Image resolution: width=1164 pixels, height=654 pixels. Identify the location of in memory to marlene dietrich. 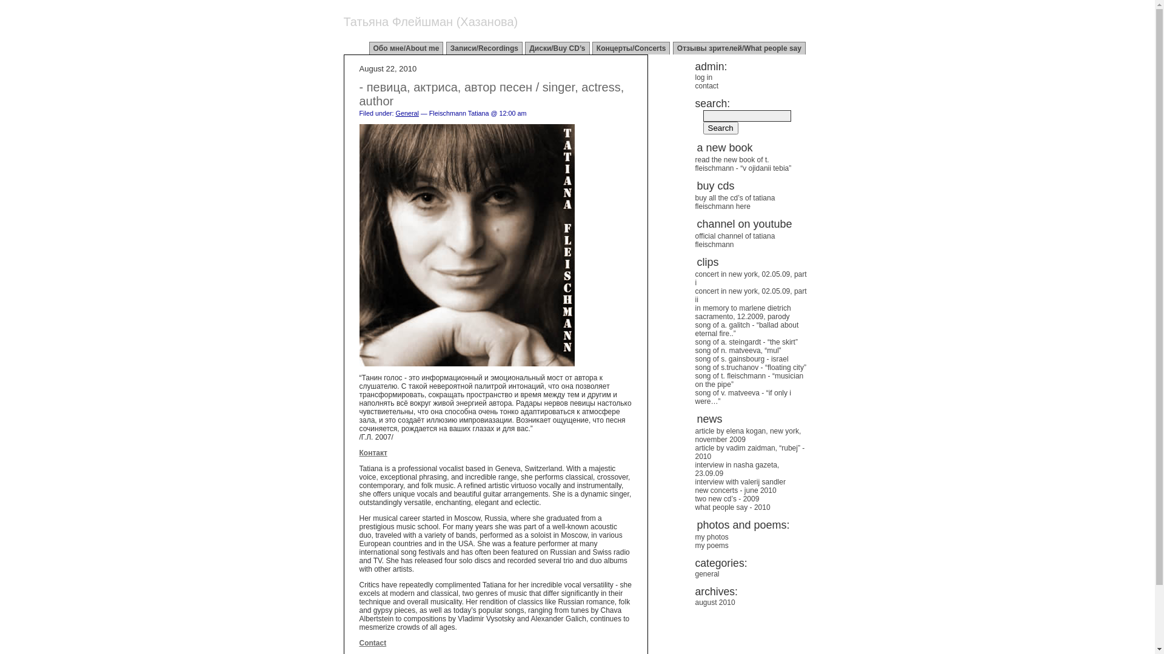
(743, 308).